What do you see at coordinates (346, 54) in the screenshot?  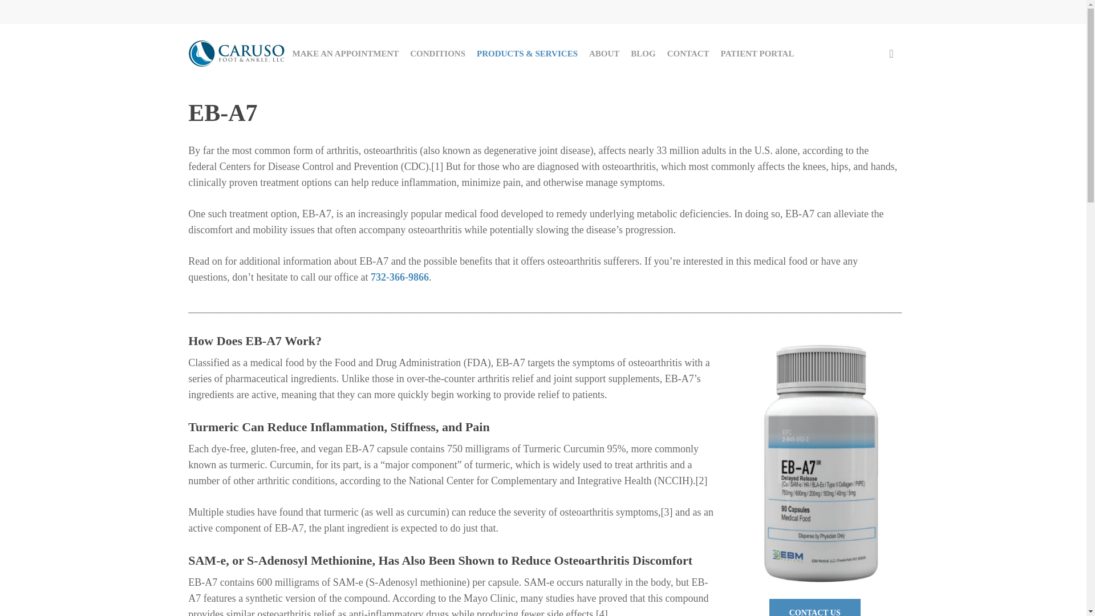 I see `MAKE AN APPOINTMENT` at bounding box center [346, 54].